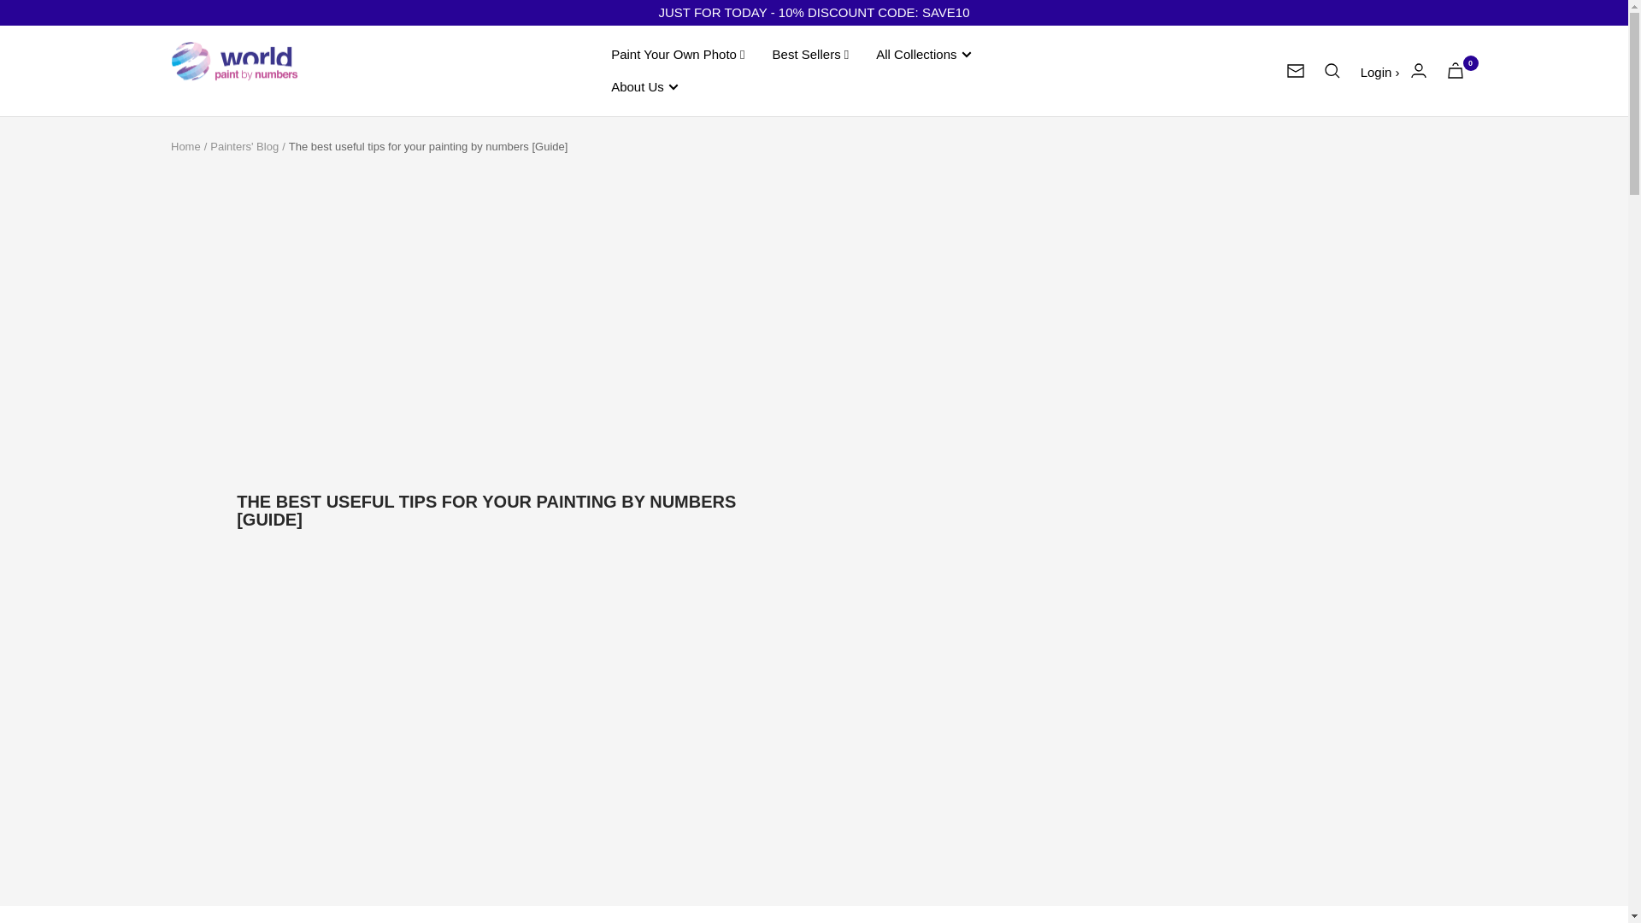  What do you see at coordinates (1296, 70) in the screenshot?
I see `Newsletter` at bounding box center [1296, 70].